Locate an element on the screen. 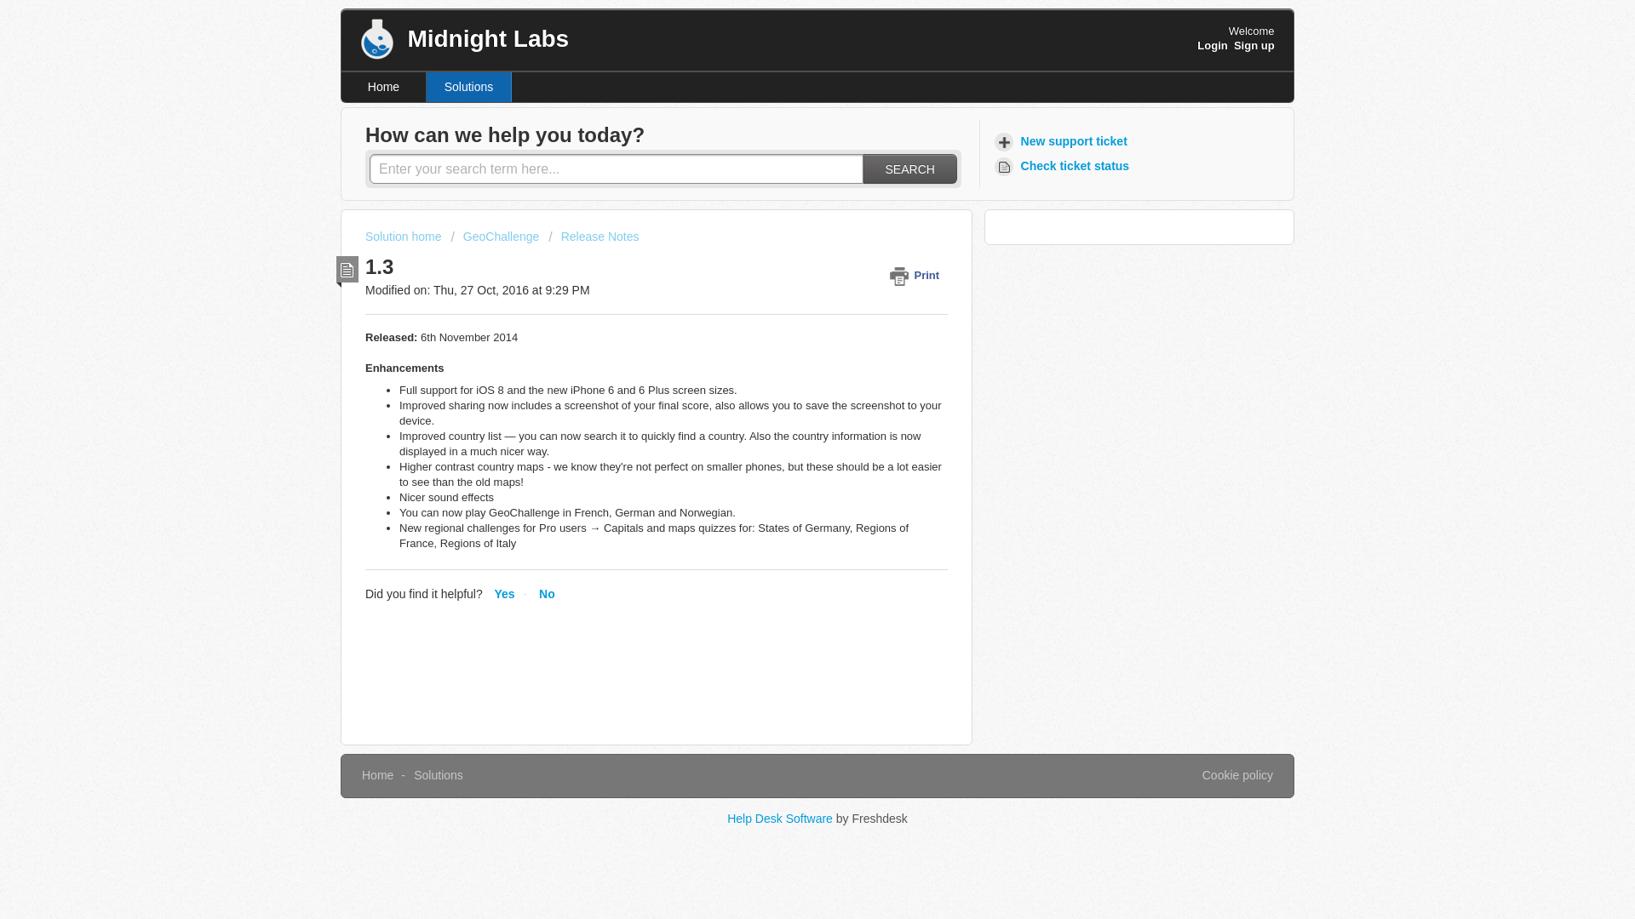 This screenshot has width=1635, height=919. Home is located at coordinates (377, 774).